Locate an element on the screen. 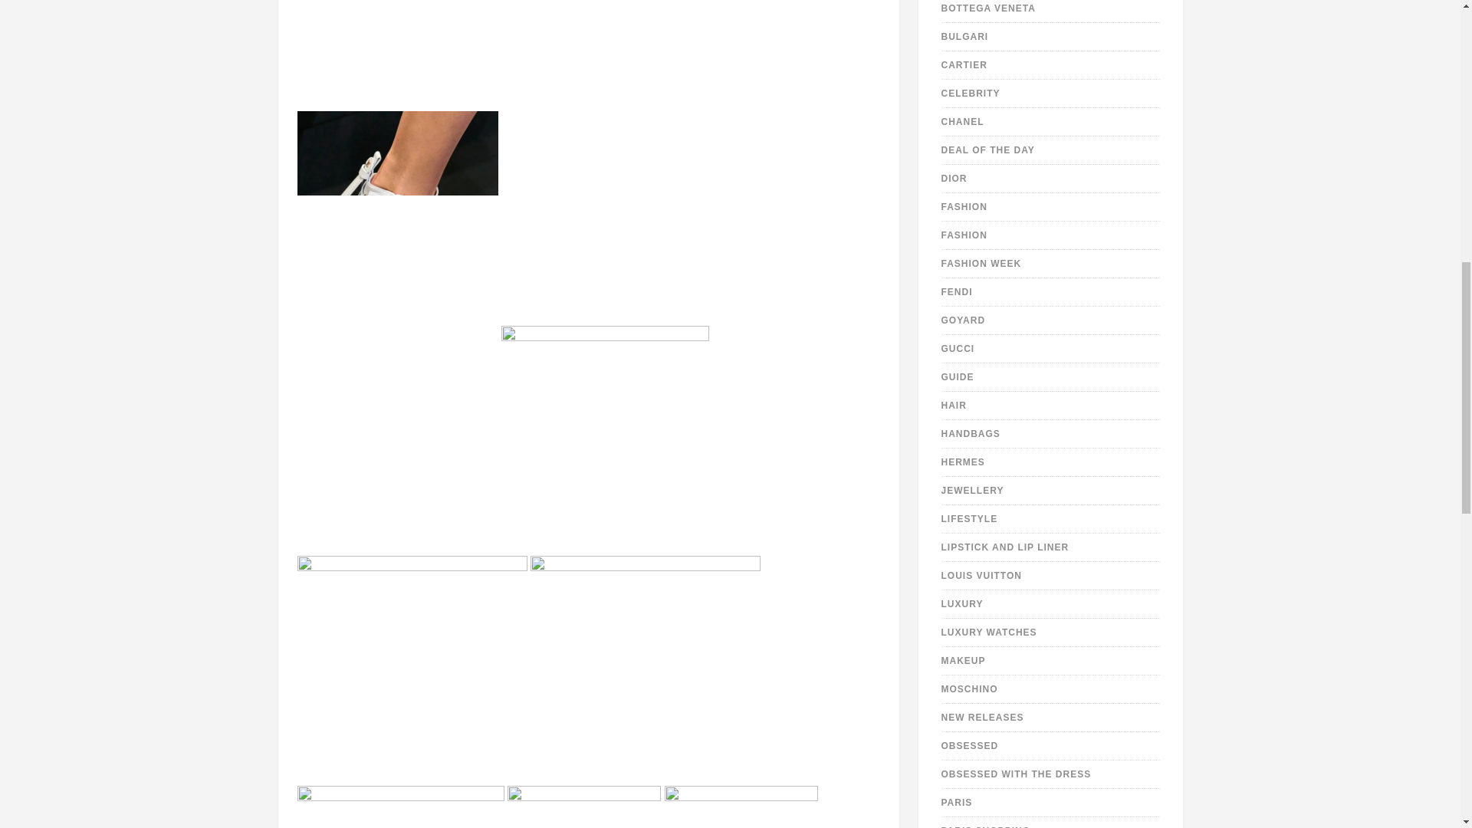 This screenshot has height=828, width=1472. FASHION is located at coordinates (964, 235).